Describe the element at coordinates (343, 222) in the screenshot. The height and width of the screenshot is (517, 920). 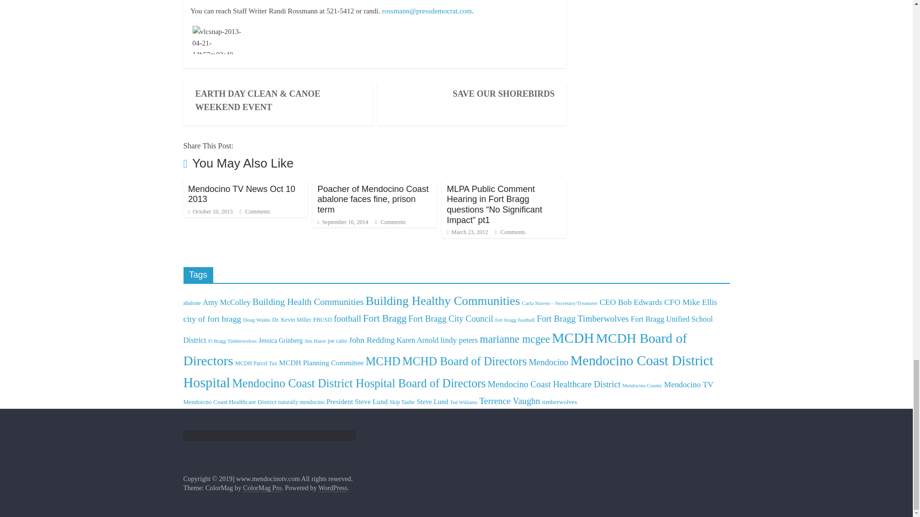
I see `2:04 am` at that location.